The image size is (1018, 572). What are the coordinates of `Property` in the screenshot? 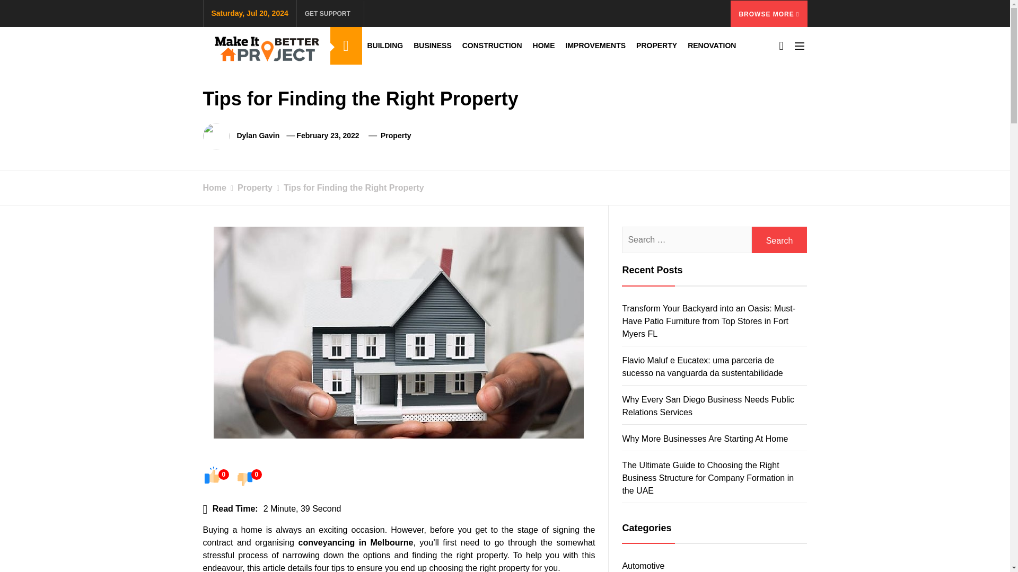 It's located at (396, 136).